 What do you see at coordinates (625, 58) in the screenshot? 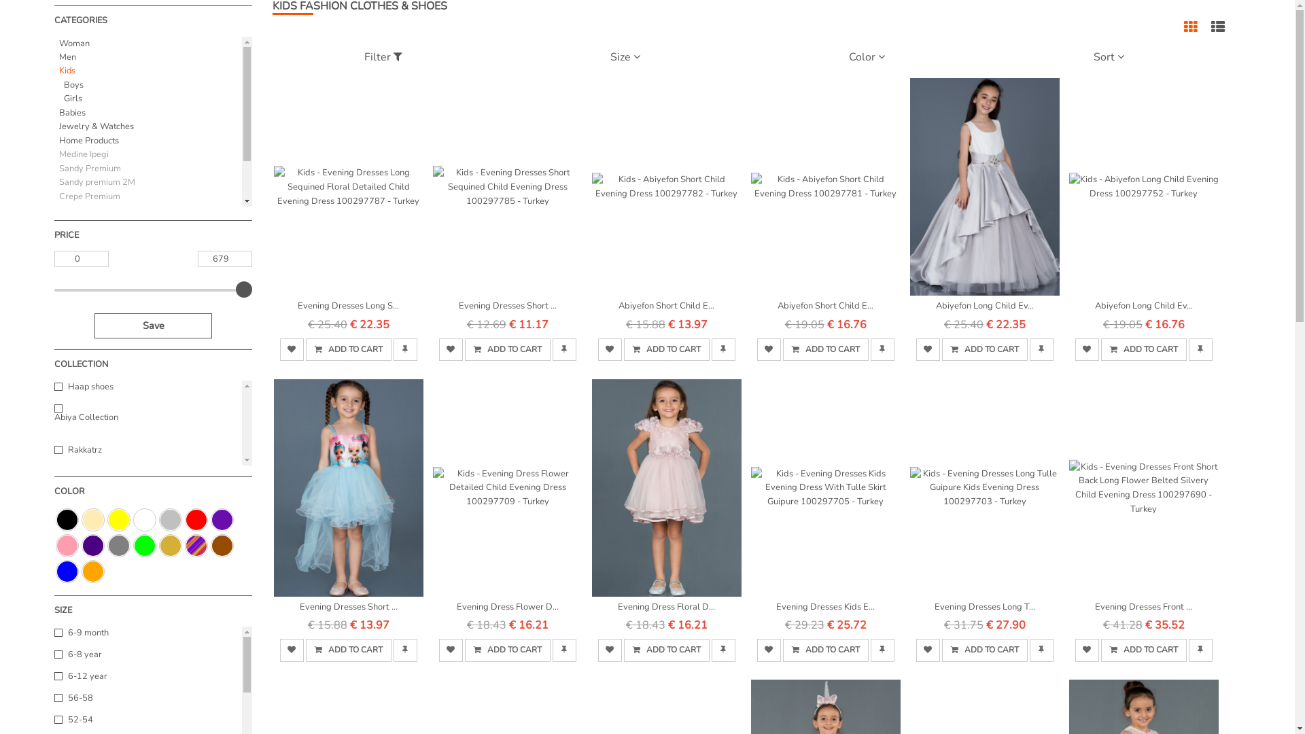
I see `Size` at bounding box center [625, 58].